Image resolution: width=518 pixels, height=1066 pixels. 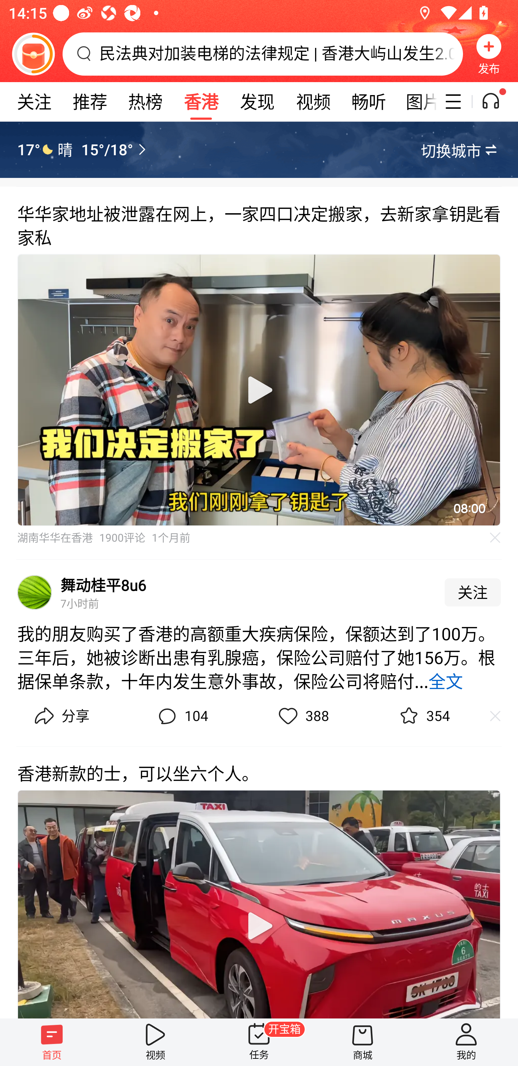 I want to click on 热榜, so click(x=145, y=102).